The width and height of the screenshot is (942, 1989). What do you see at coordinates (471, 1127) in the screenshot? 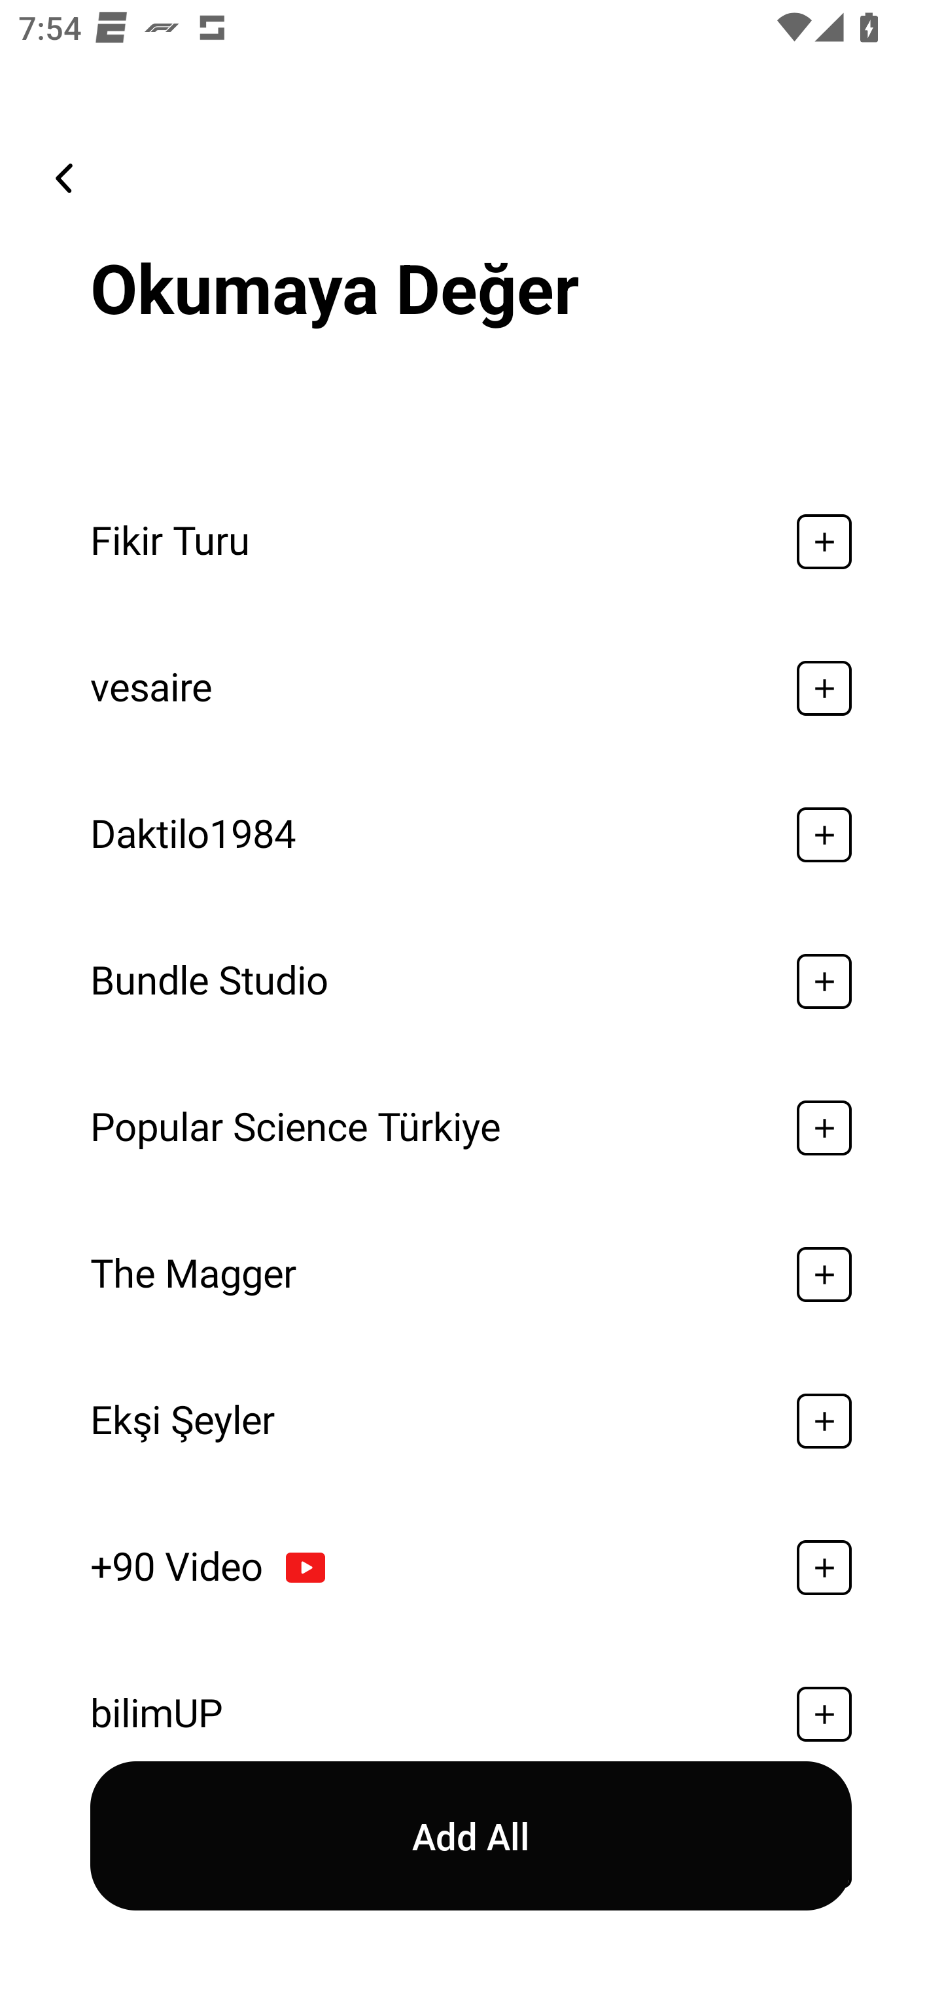
I see `Popular Science Türkiye Add To My Bundle` at bounding box center [471, 1127].